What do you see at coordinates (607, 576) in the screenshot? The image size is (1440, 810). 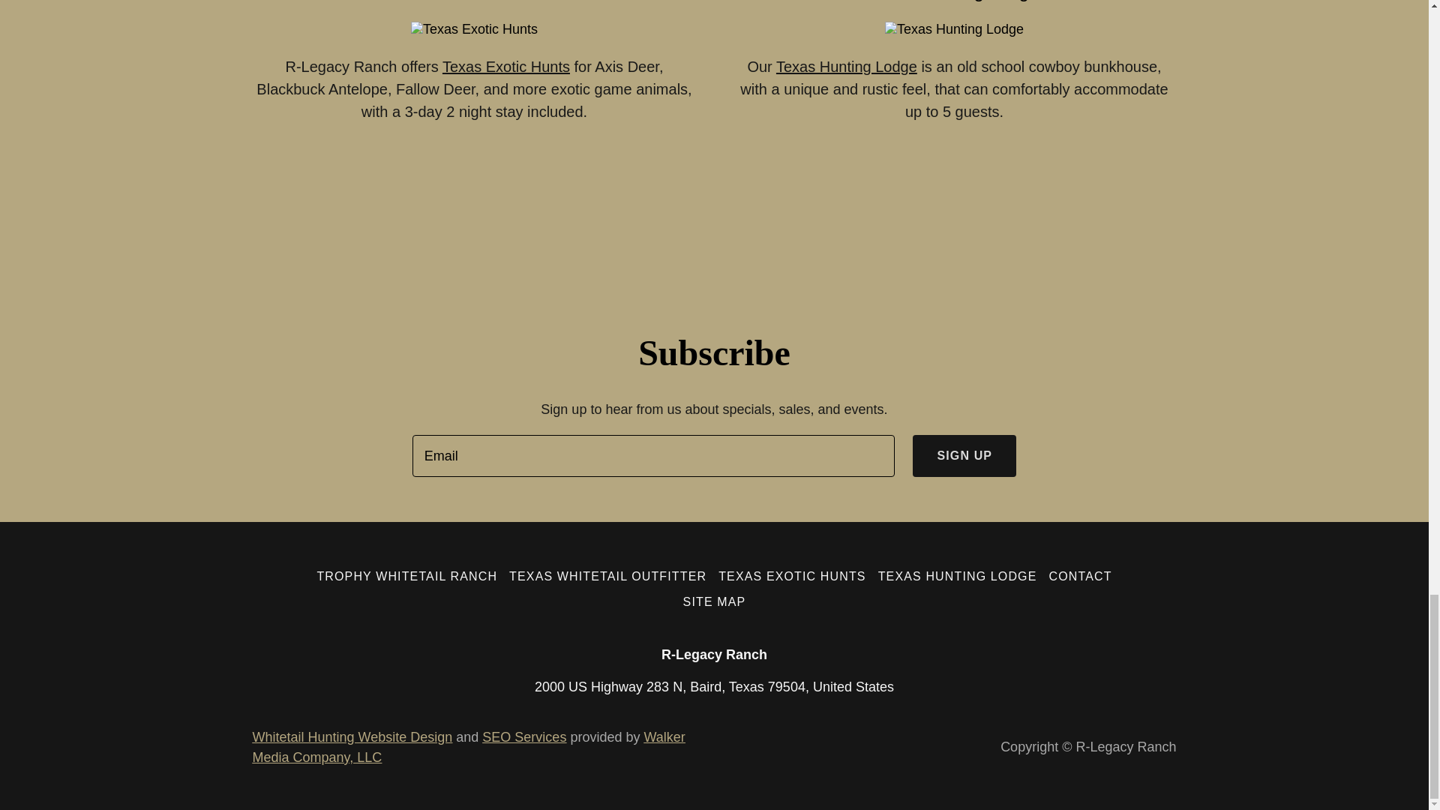 I see `TEXAS WHITETAIL OUTFITTER` at bounding box center [607, 576].